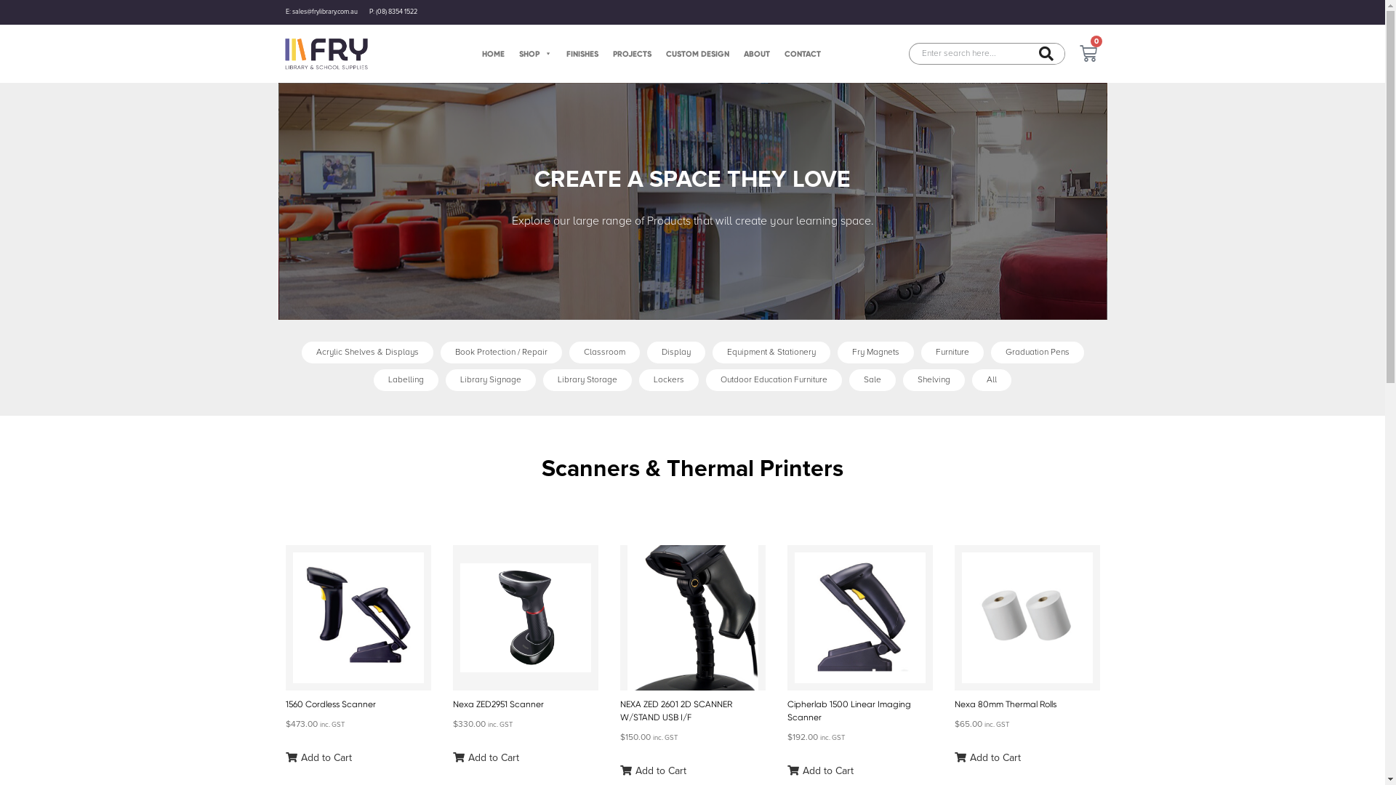 Image resolution: width=1396 pixels, height=785 pixels. I want to click on Add to Cart, so click(987, 757).